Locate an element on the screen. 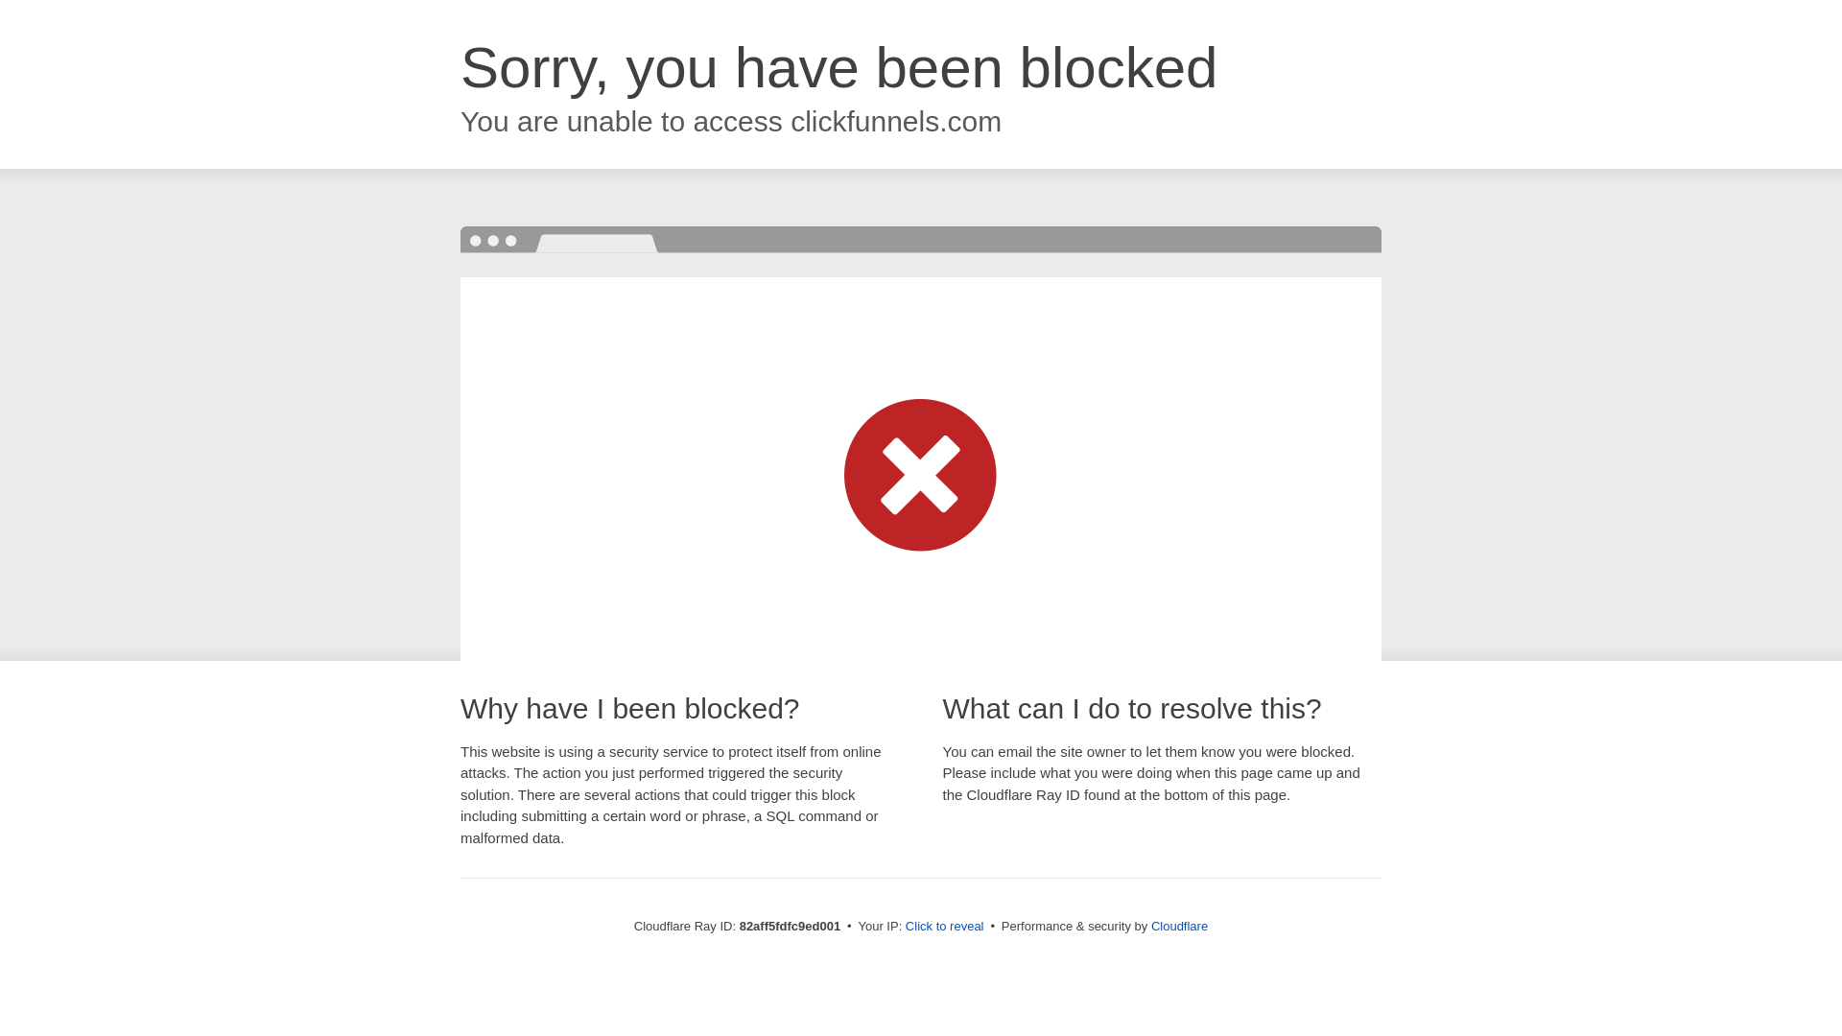 The height and width of the screenshot is (1036, 1842). Cloudflare is located at coordinates (1180, 927).